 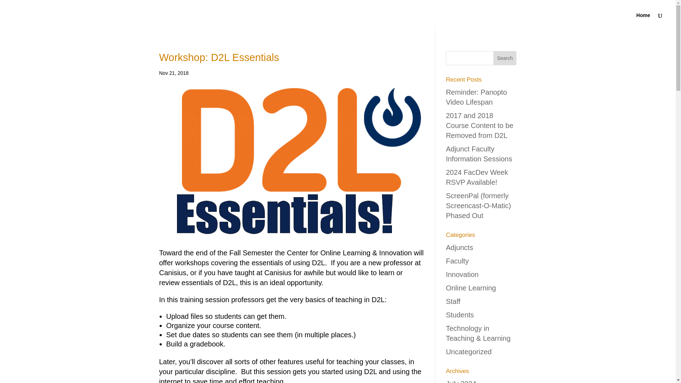 I want to click on 2024 FacDev Week RSVP Available!, so click(x=477, y=177).